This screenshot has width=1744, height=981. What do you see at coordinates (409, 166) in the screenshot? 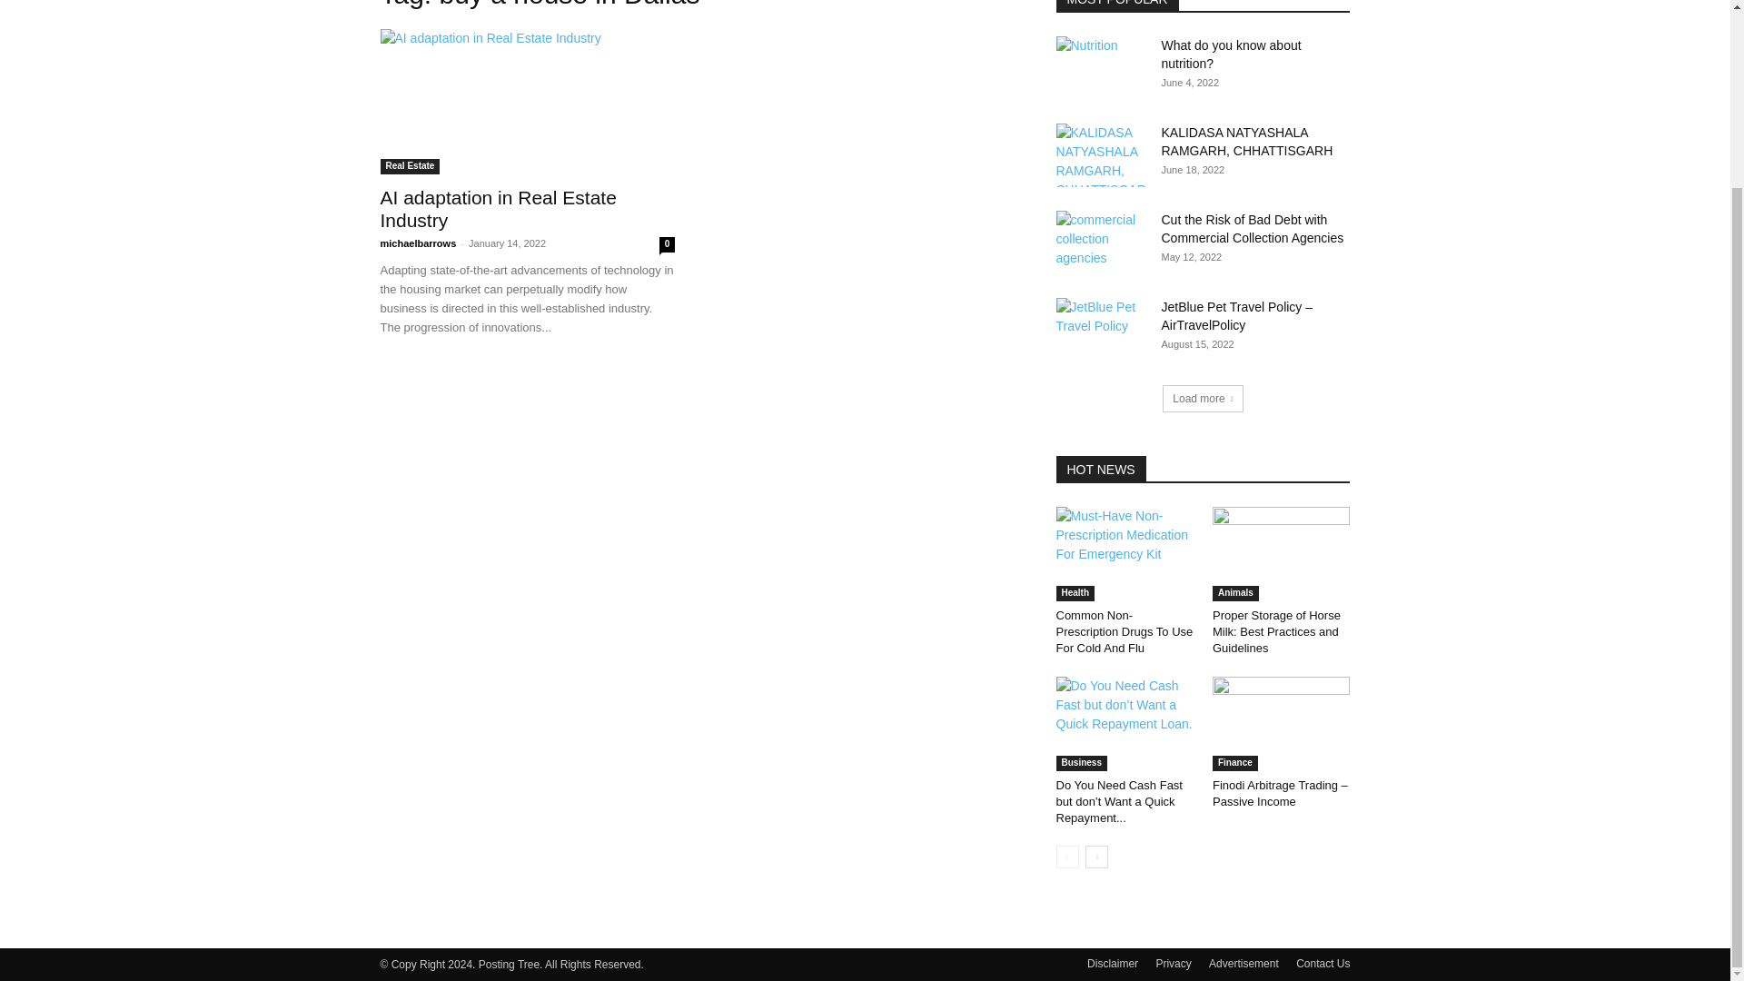
I see `Real Estate` at bounding box center [409, 166].